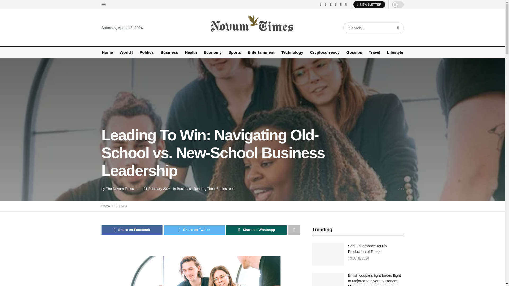 The height and width of the screenshot is (286, 509). Describe the element at coordinates (395, 52) in the screenshot. I see `Lifestyle` at that location.